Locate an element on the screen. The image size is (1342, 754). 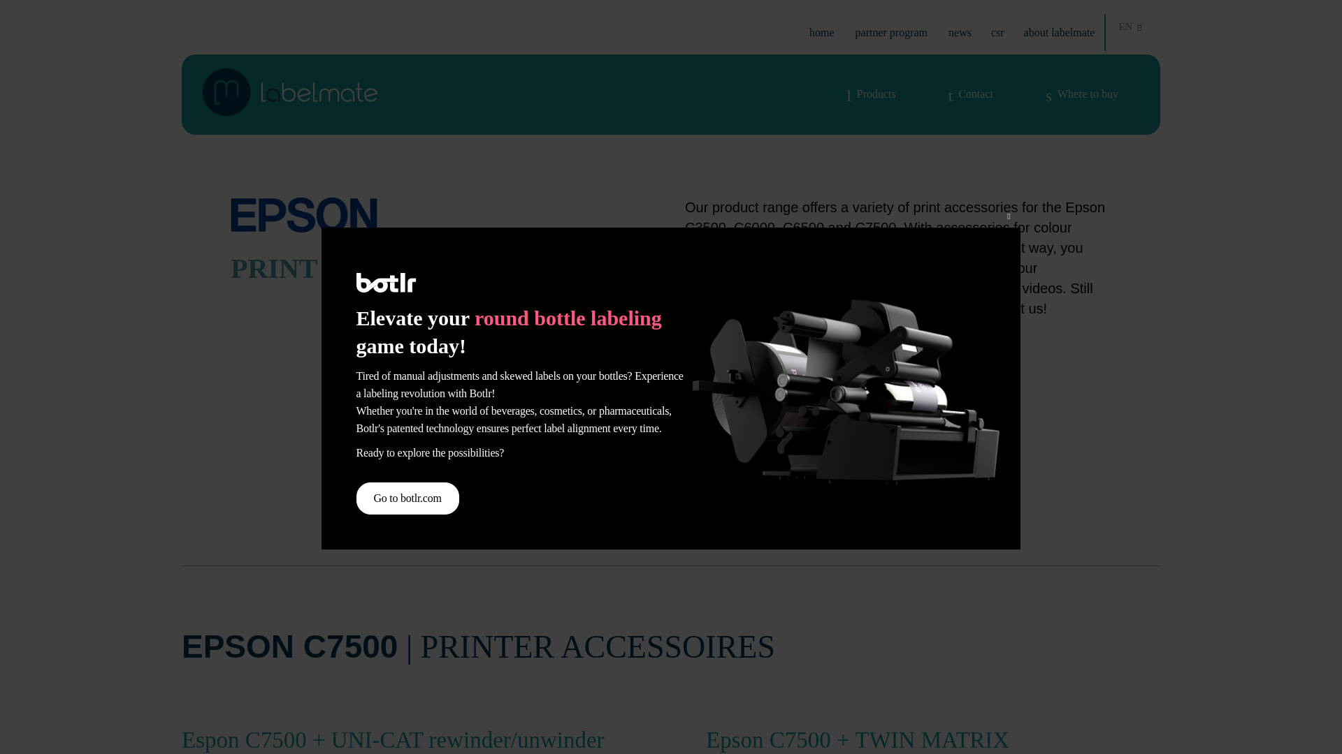
Go to News is located at coordinates (960, 32).